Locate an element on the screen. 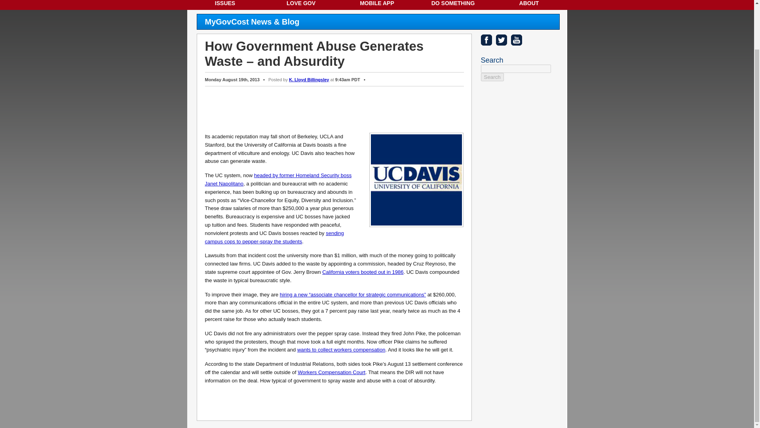 The width and height of the screenshot is (760, 428). K. Lloyd Billingsley is located at coordinates (309, 80).